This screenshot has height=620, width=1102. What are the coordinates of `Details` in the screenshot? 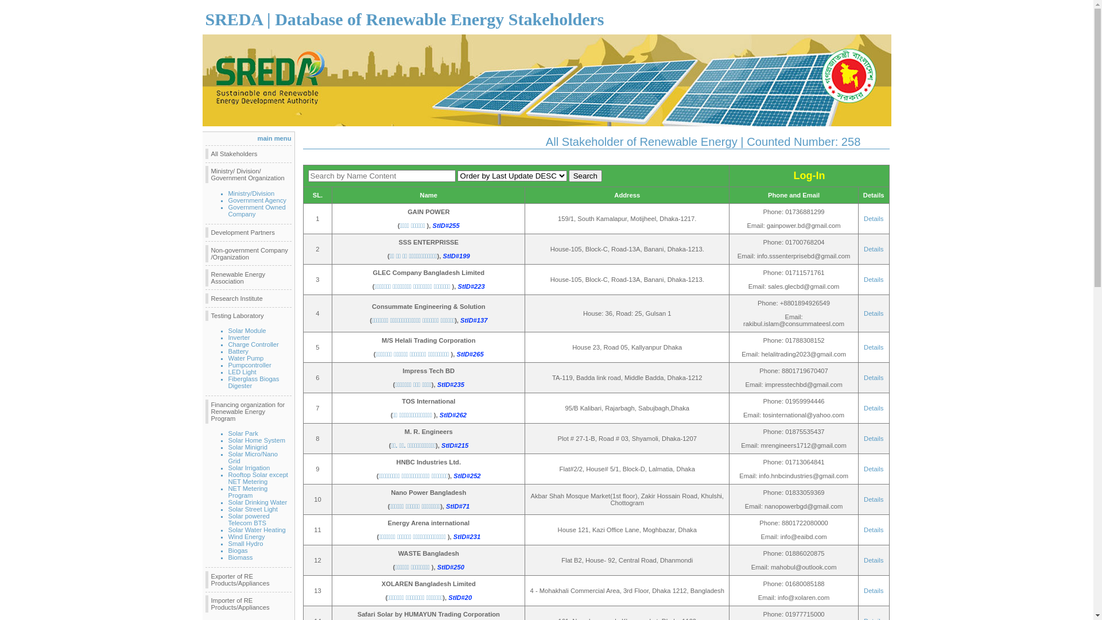 It's located at (874, 249).